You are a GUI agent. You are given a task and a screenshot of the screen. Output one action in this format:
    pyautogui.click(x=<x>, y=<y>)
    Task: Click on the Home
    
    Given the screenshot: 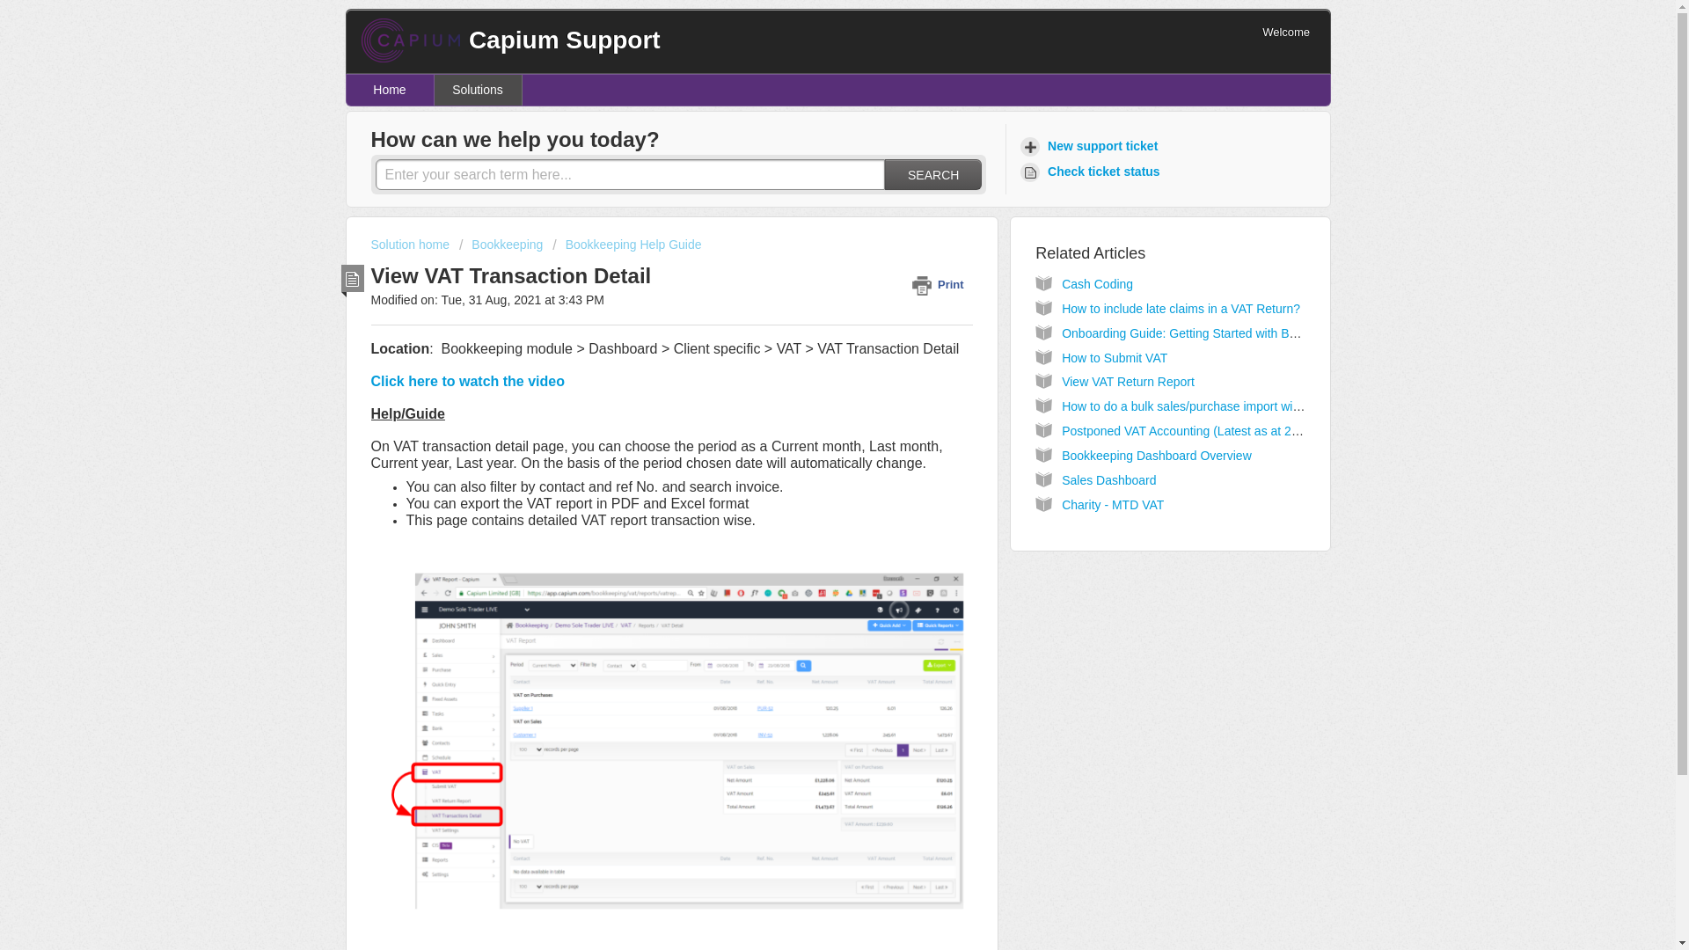 What is the action you would take?
    pyautogui.click(x=390, y=90)
    